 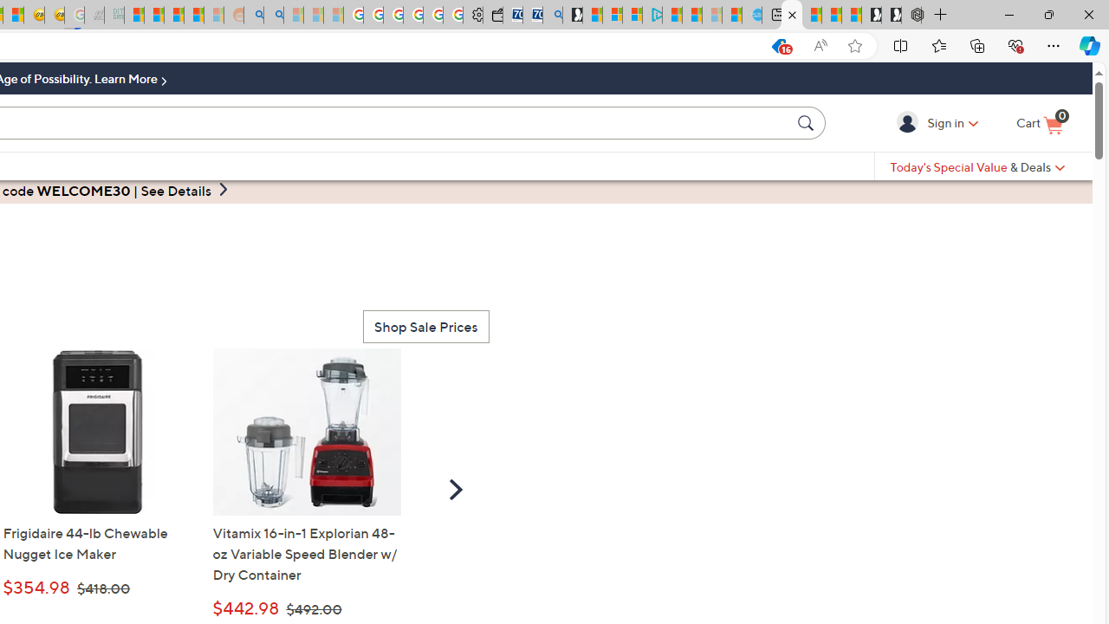 I want to click on Student Loan Update: Forgiveness Program Ends This Month, so click(x=194, y=16).